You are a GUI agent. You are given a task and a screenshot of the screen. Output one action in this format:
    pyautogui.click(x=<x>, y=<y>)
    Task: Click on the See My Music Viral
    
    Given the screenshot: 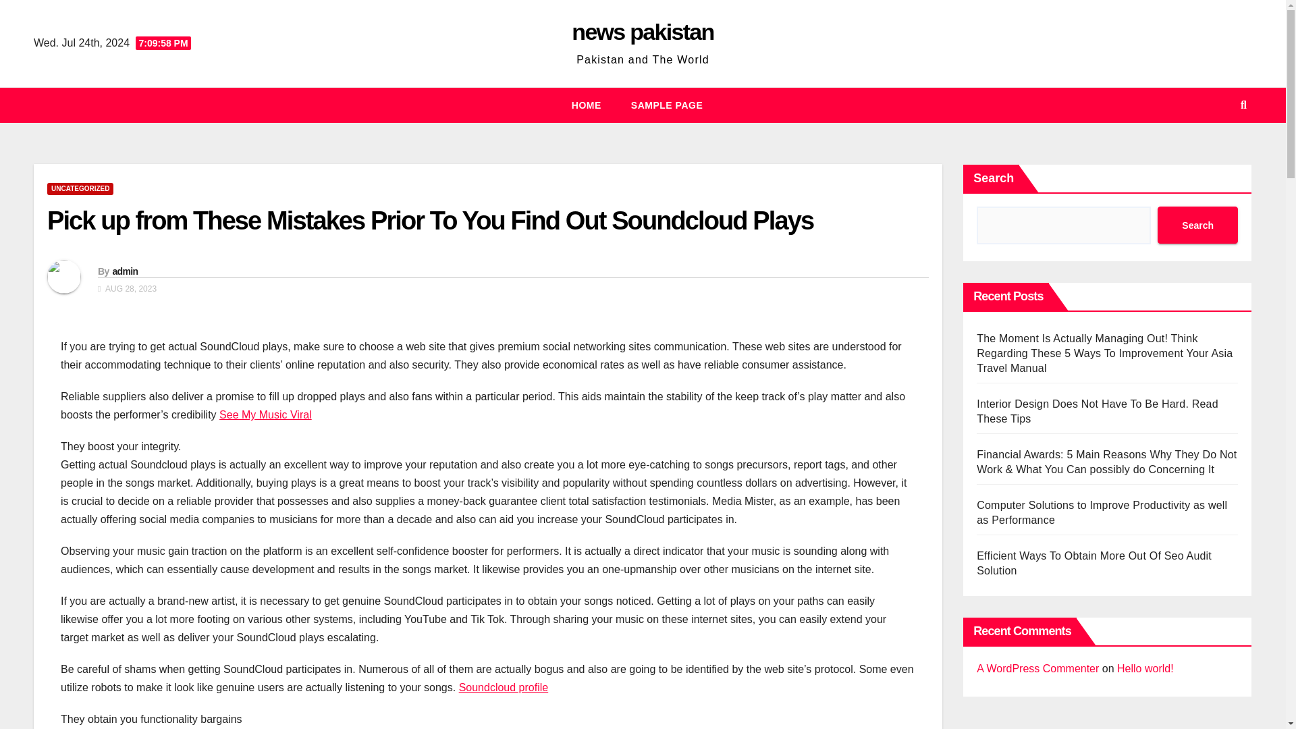 What is the action you would take?
    pyautogui.click(x=265, y=414)
    